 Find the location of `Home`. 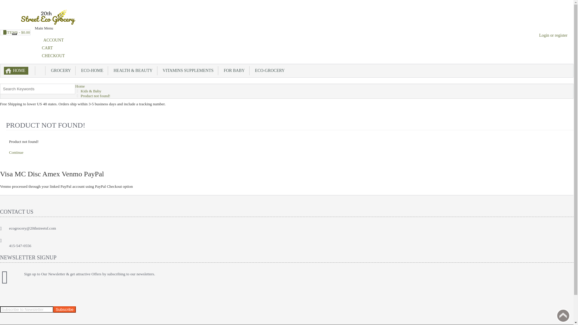

Home is located at coordinates (80, 86).